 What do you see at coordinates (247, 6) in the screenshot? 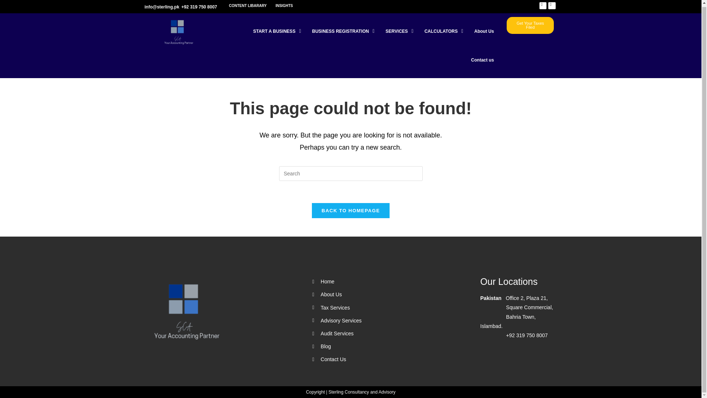
I see `CONTENT LIBARARY` at bounding box center [247, 6].